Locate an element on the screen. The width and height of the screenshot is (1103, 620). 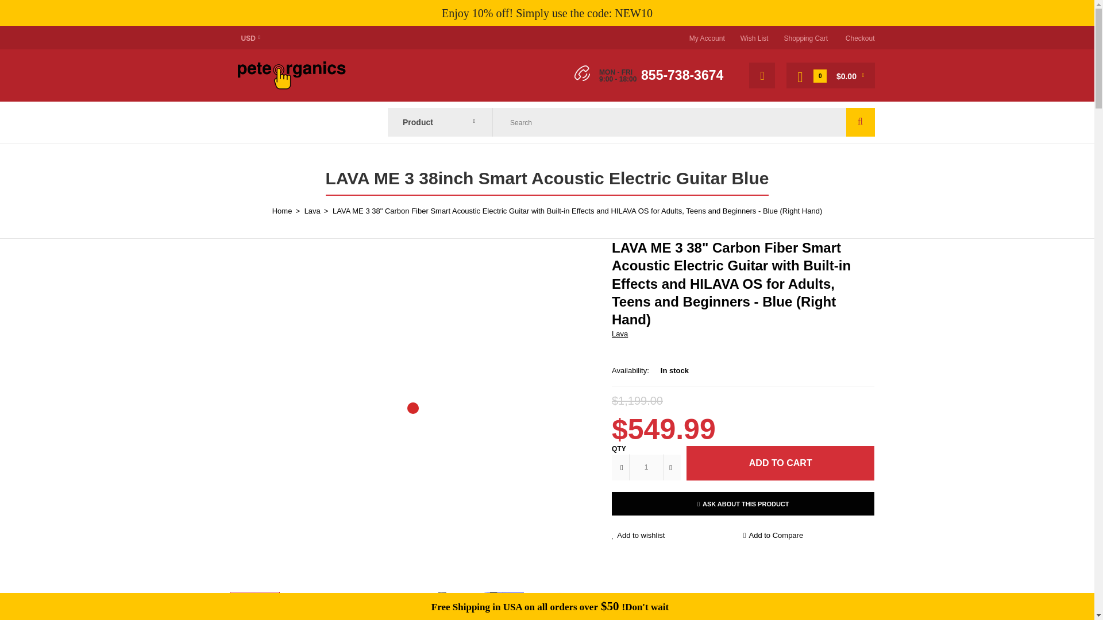
Add to wishlist is located at coordinates (678, 536).